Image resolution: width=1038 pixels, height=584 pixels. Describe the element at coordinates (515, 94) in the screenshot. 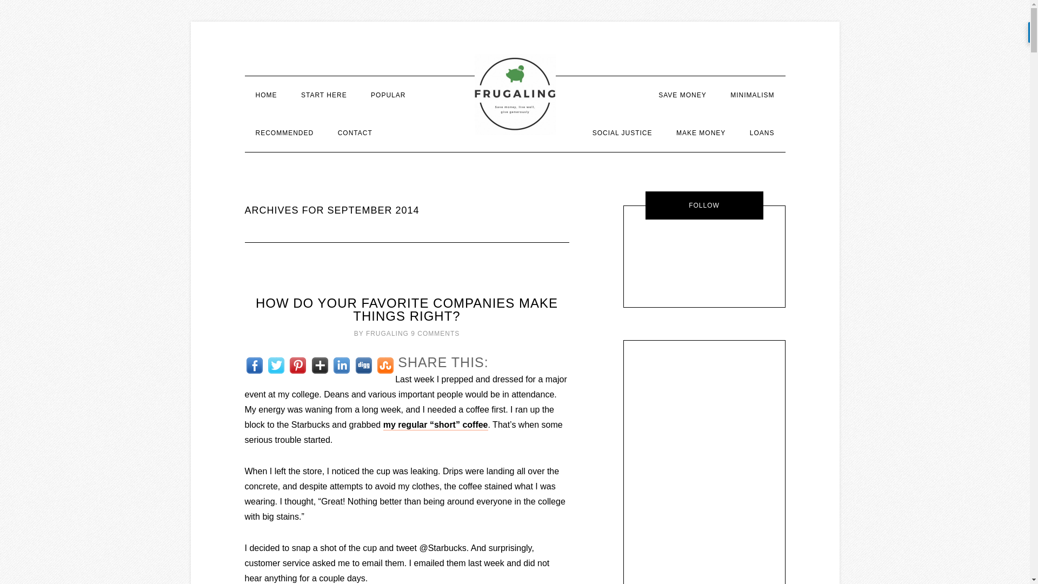

I see `FRUGALING` at that location.